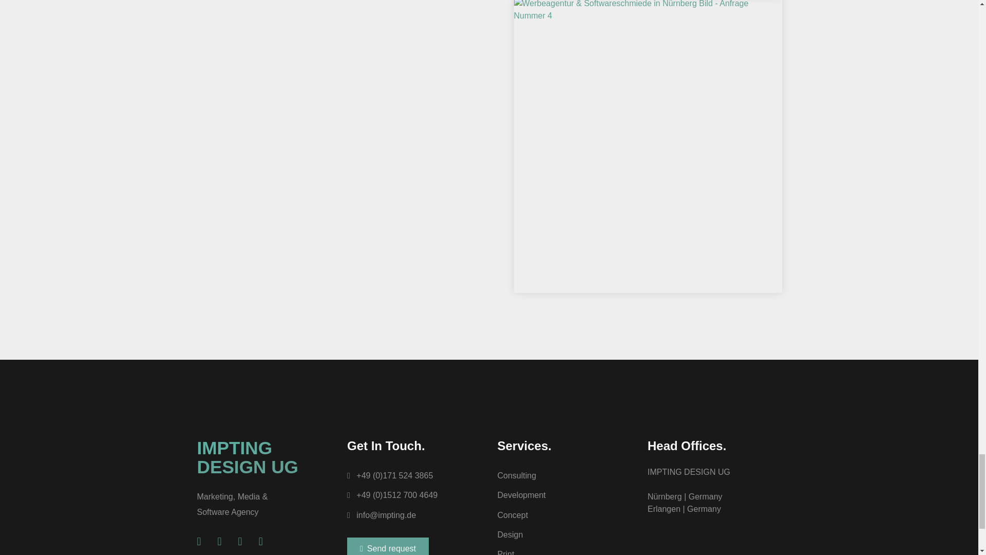 The width and height of the screenshot is (986, 555). Describe the element at coordinates (564, 495) in the screenshot. I see `Development` at that location.